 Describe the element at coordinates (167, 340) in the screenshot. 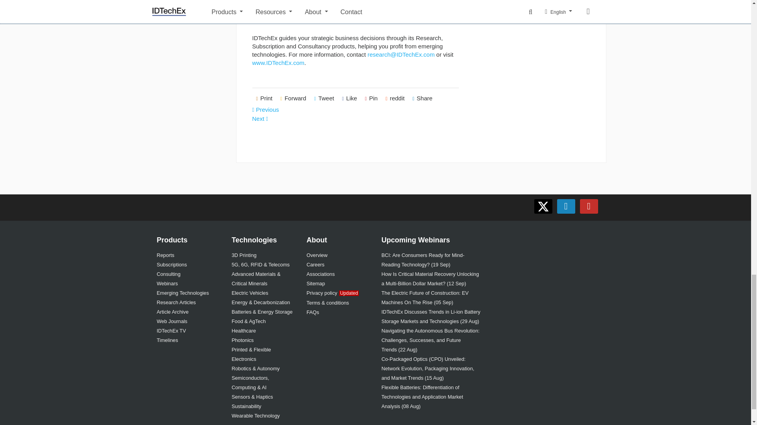

I see `Timelines` at that location.